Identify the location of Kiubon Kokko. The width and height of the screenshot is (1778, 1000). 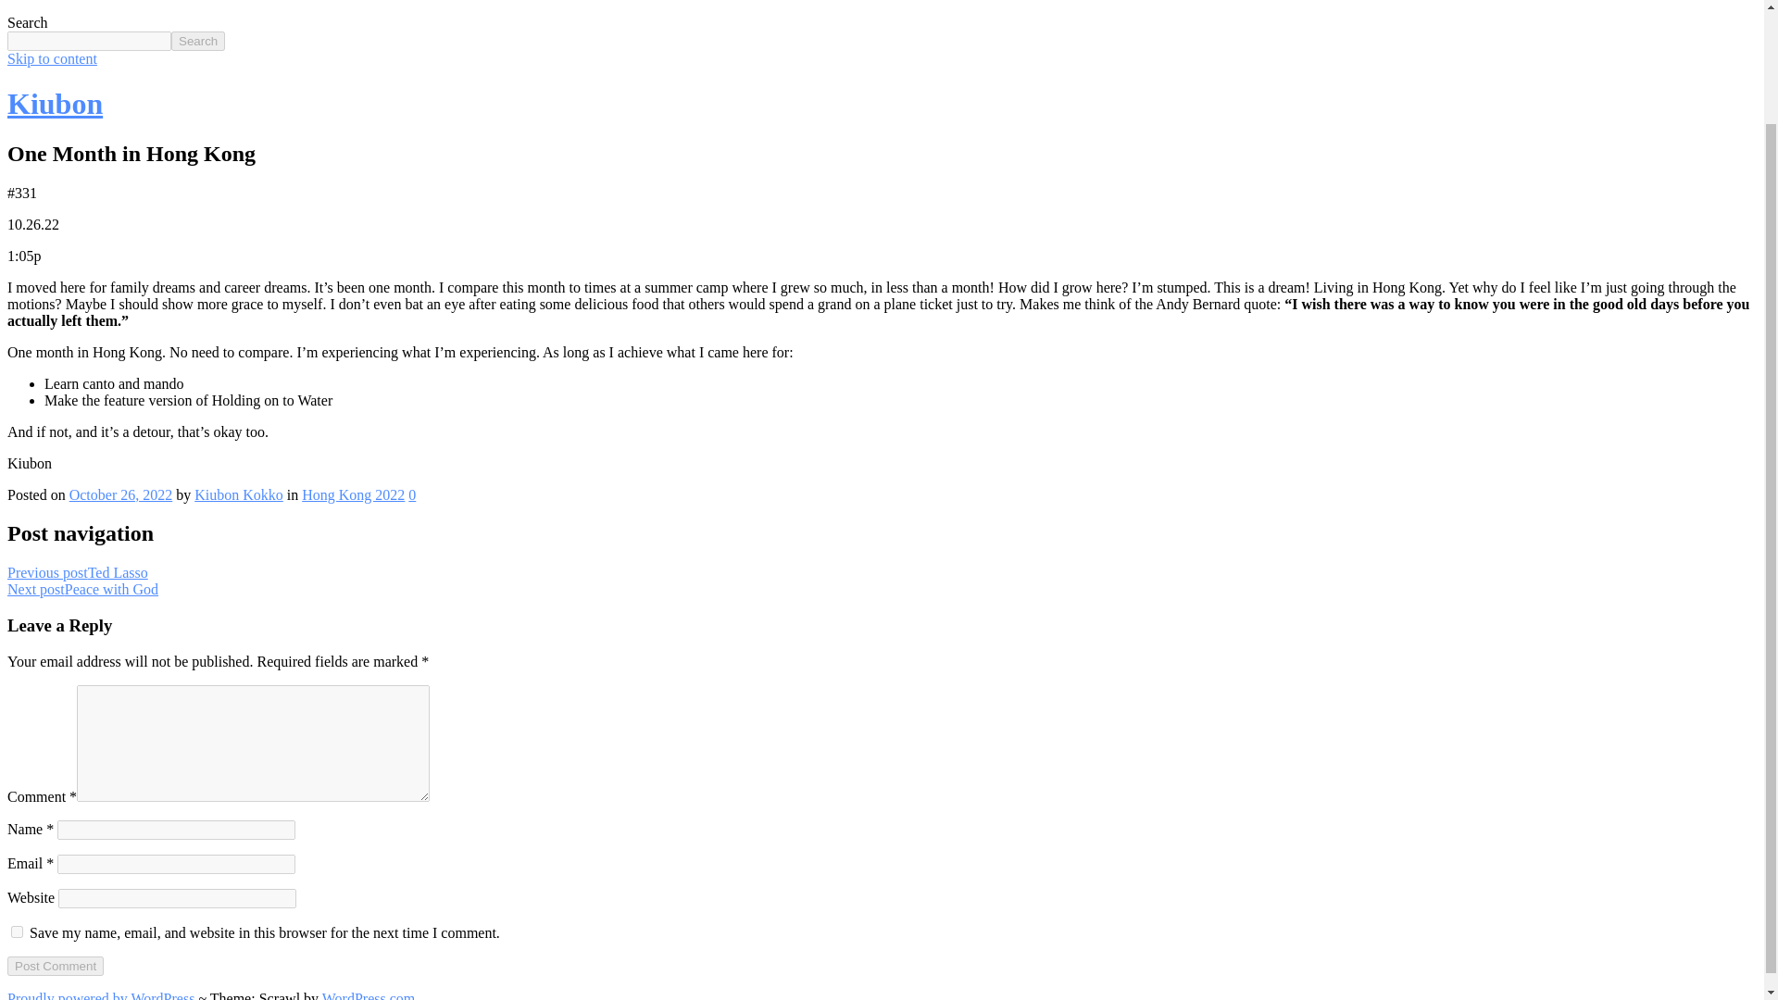
(238, 494).